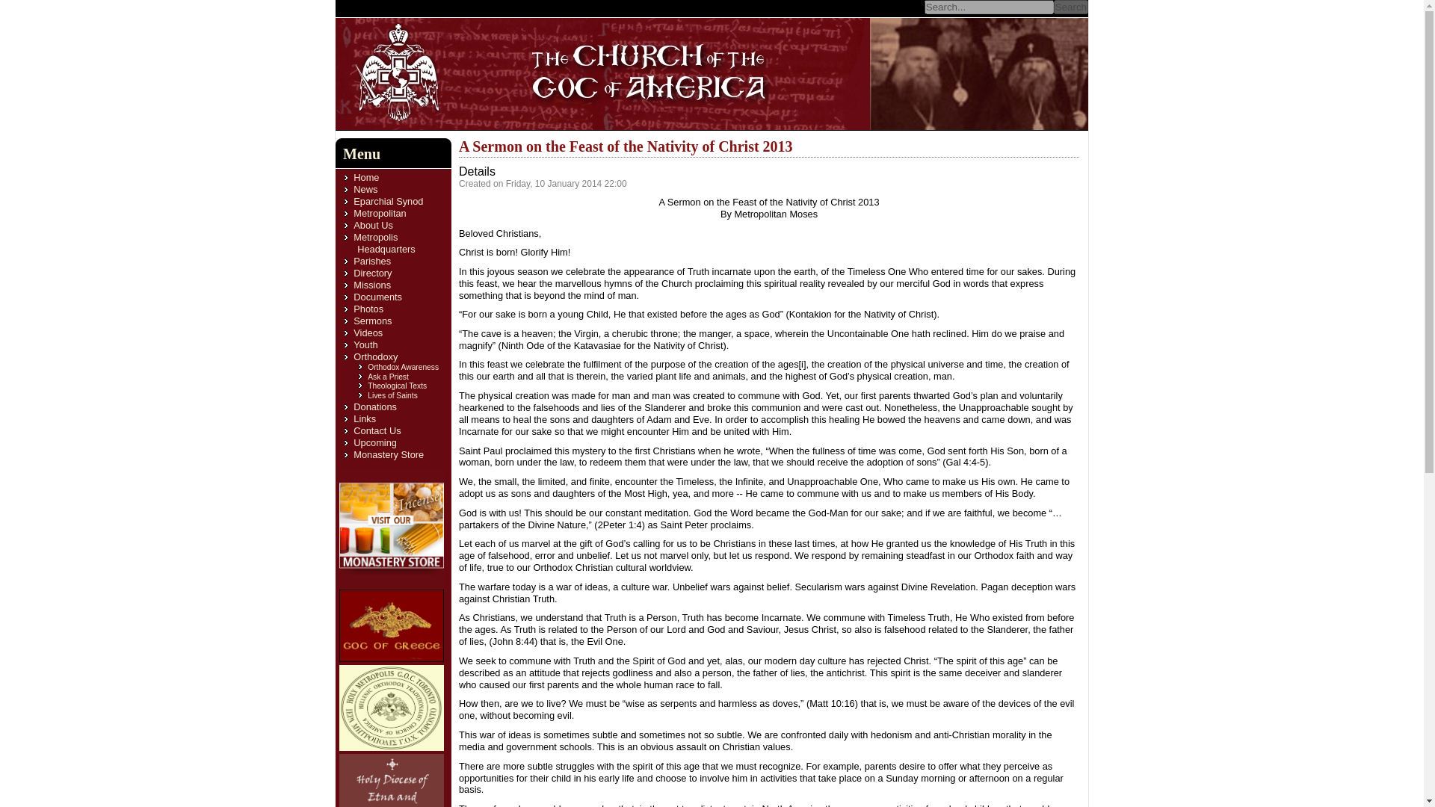  I want to click on Sermons, so click(372, 321).